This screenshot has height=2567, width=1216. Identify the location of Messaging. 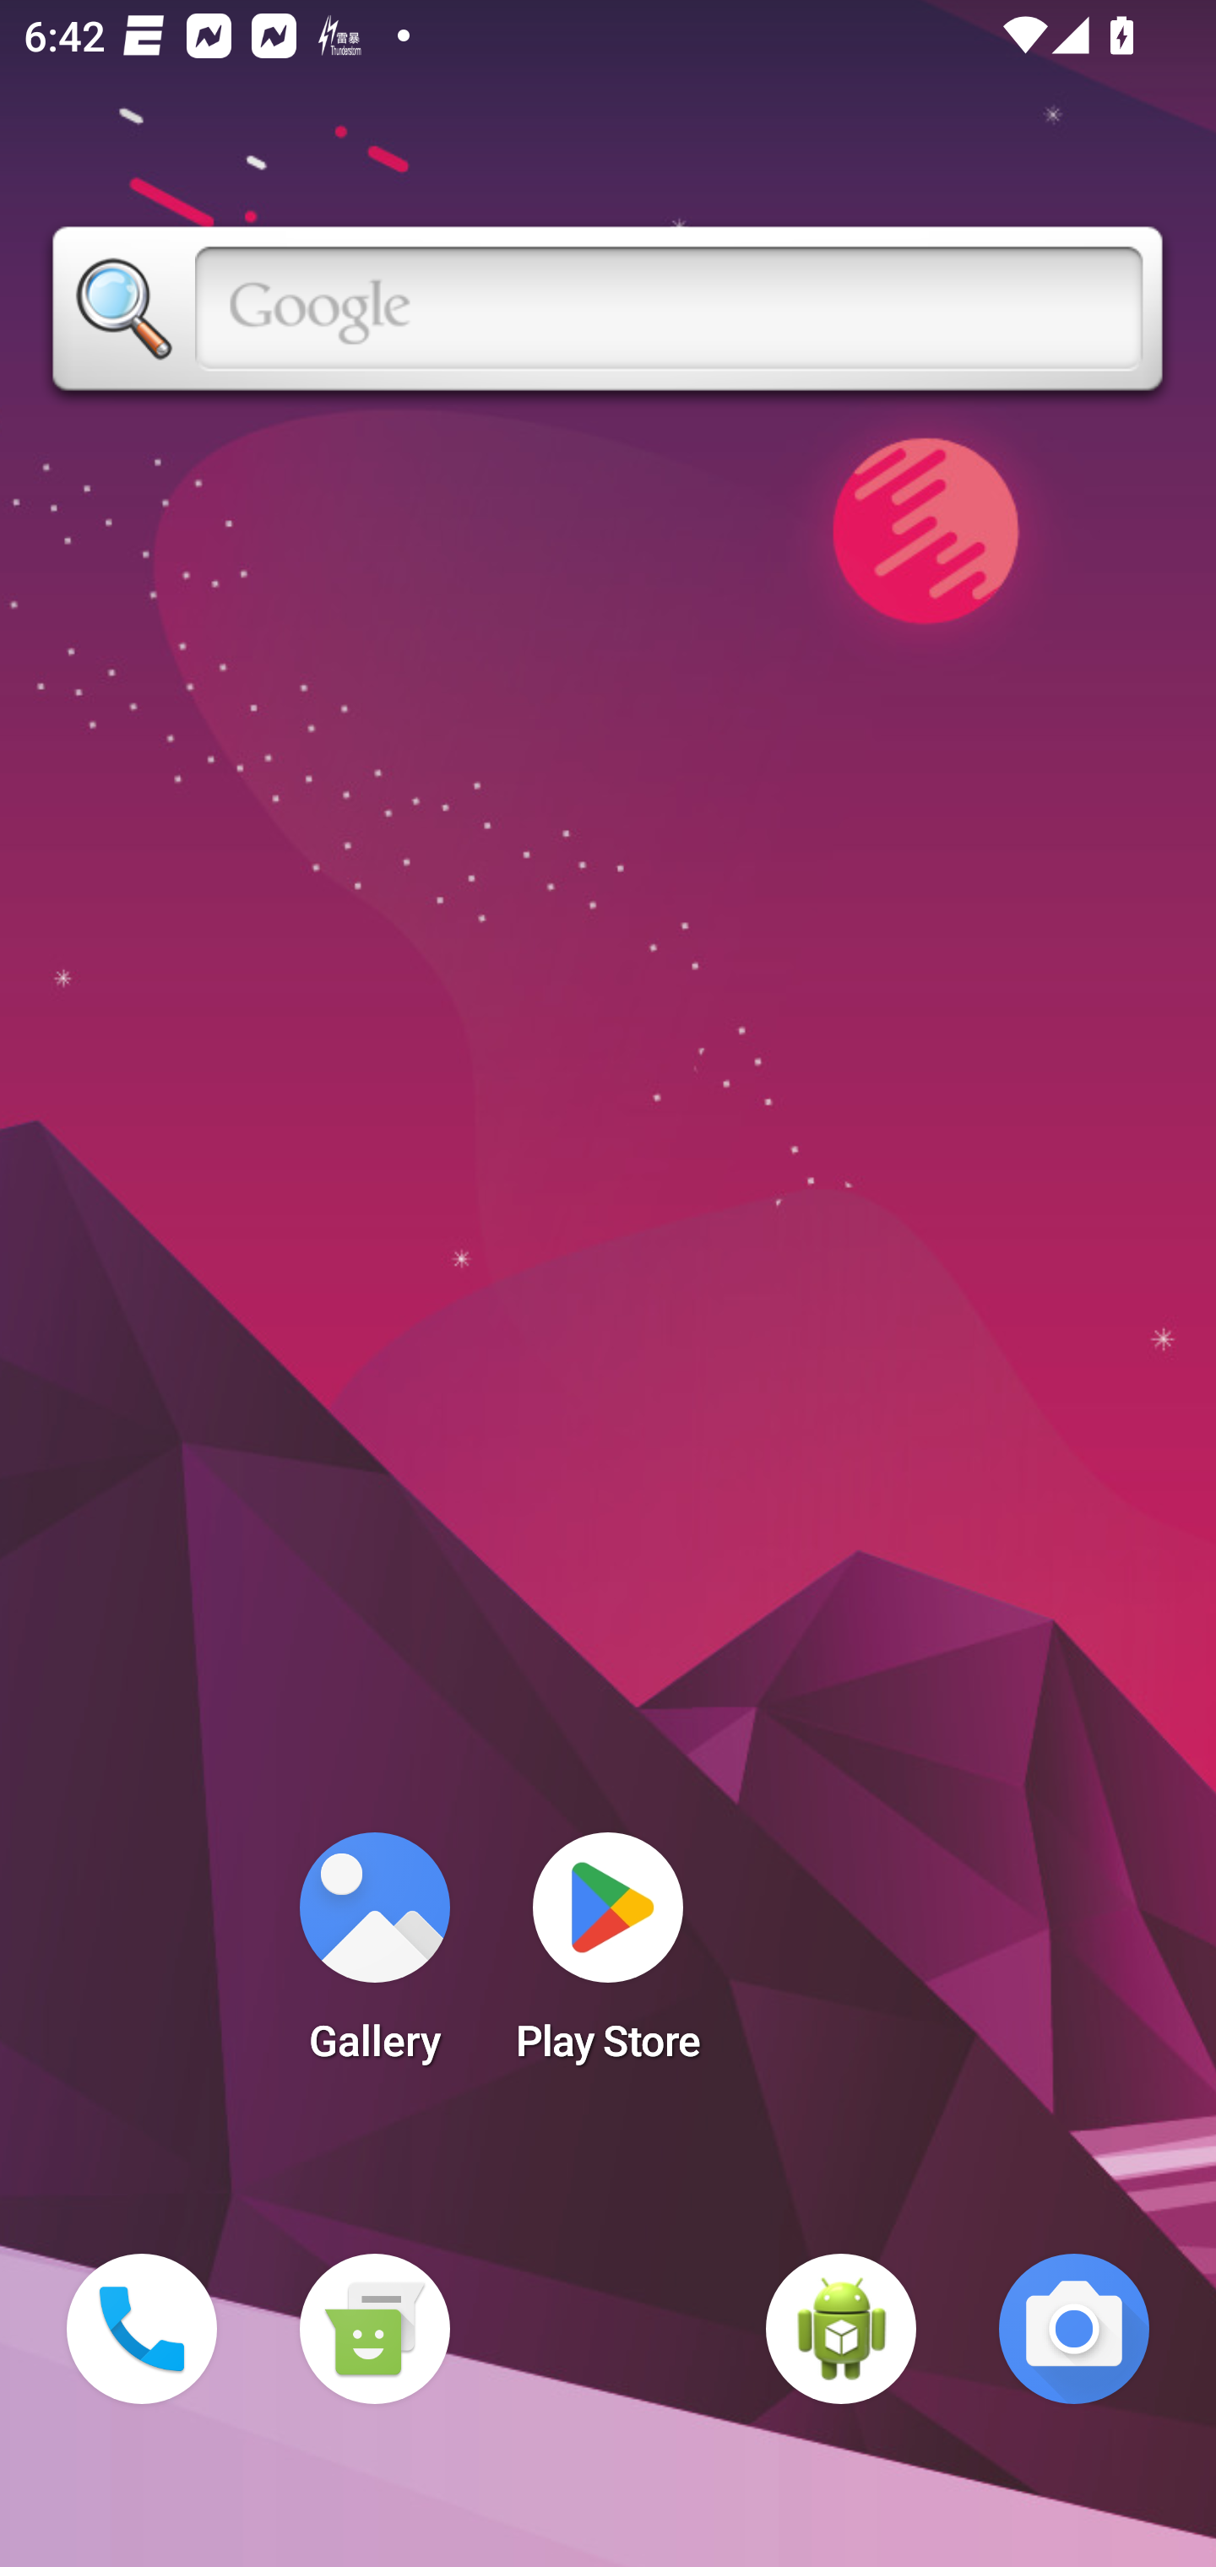
(374, 2329).